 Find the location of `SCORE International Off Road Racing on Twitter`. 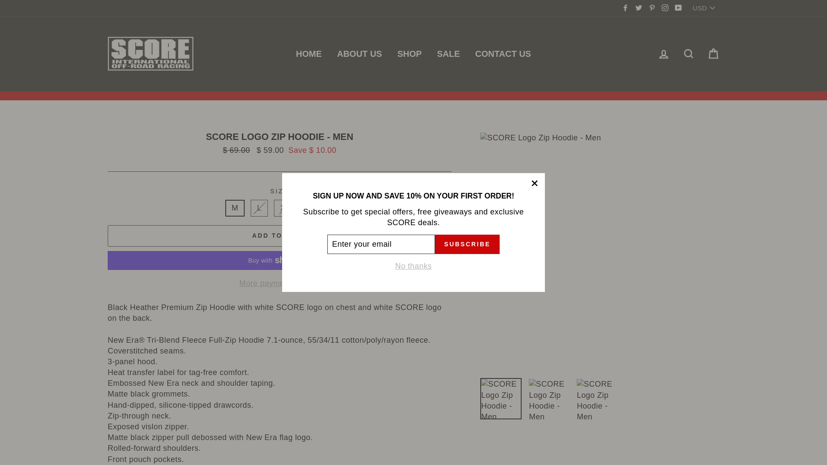

SCORE International Off Road Racing on Twitter is located at coordinates (638, 8).